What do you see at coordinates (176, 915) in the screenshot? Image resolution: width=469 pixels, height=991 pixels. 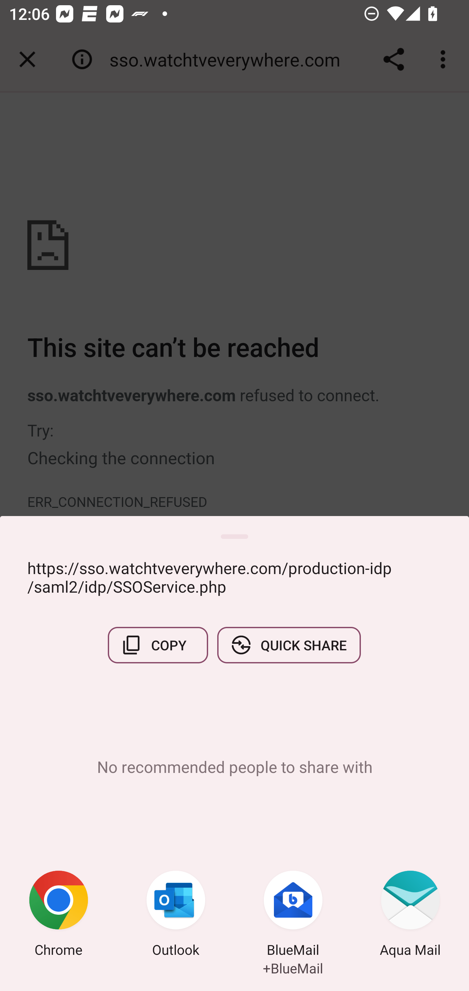 I see `Outlook` at bounding box center [176, 915].